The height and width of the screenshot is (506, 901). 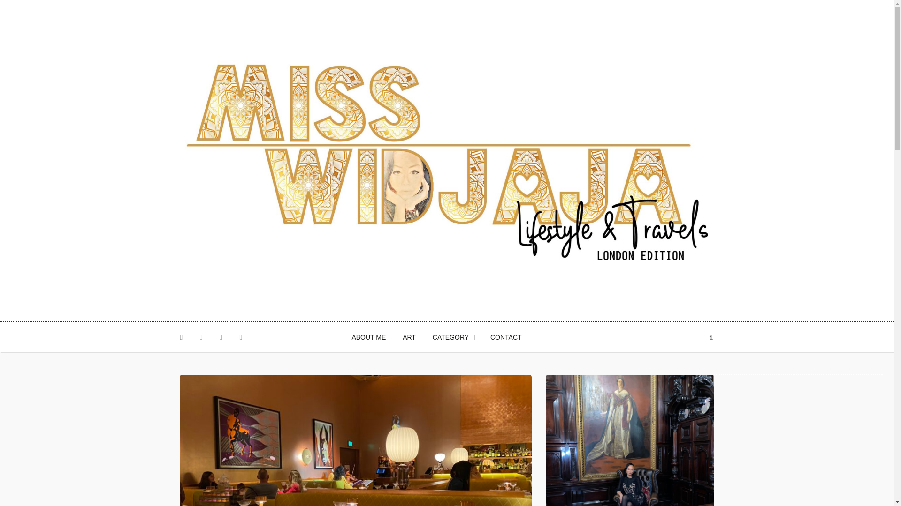 I want to click on ART, so click(x=409, y=337).